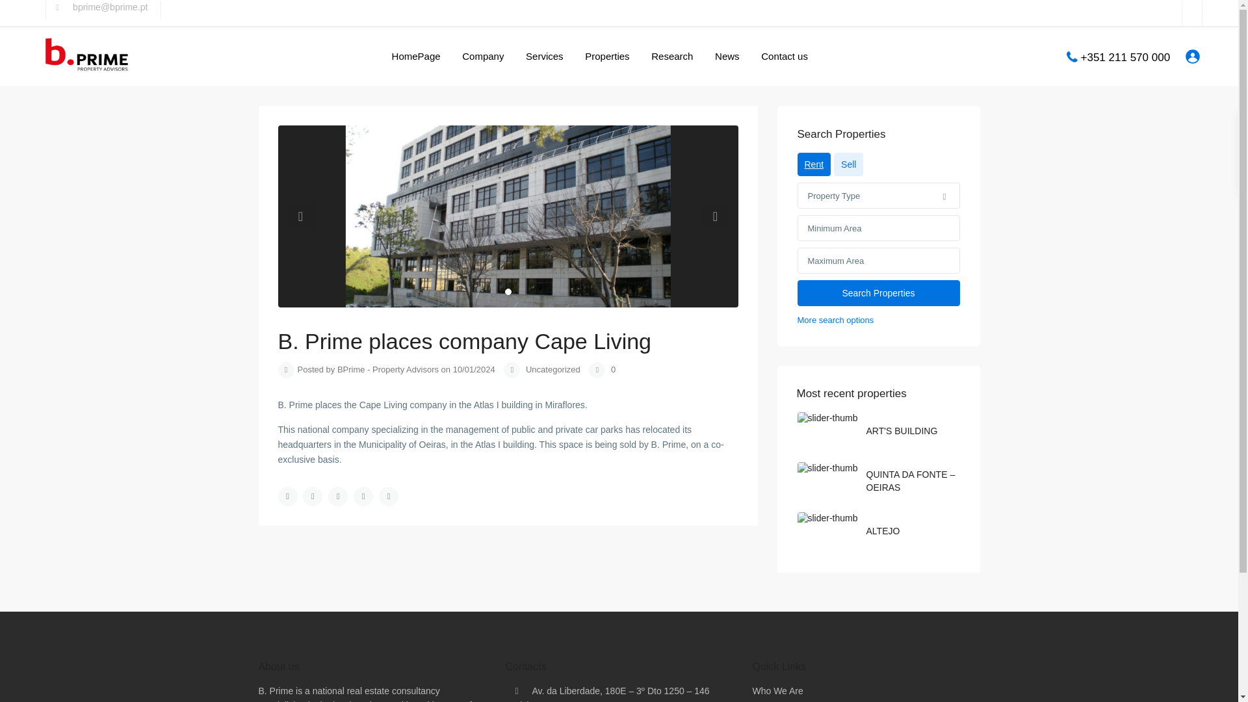 The height and width of the screenshot is (702, 1248). I want to click on Properties, so click(607, 56).